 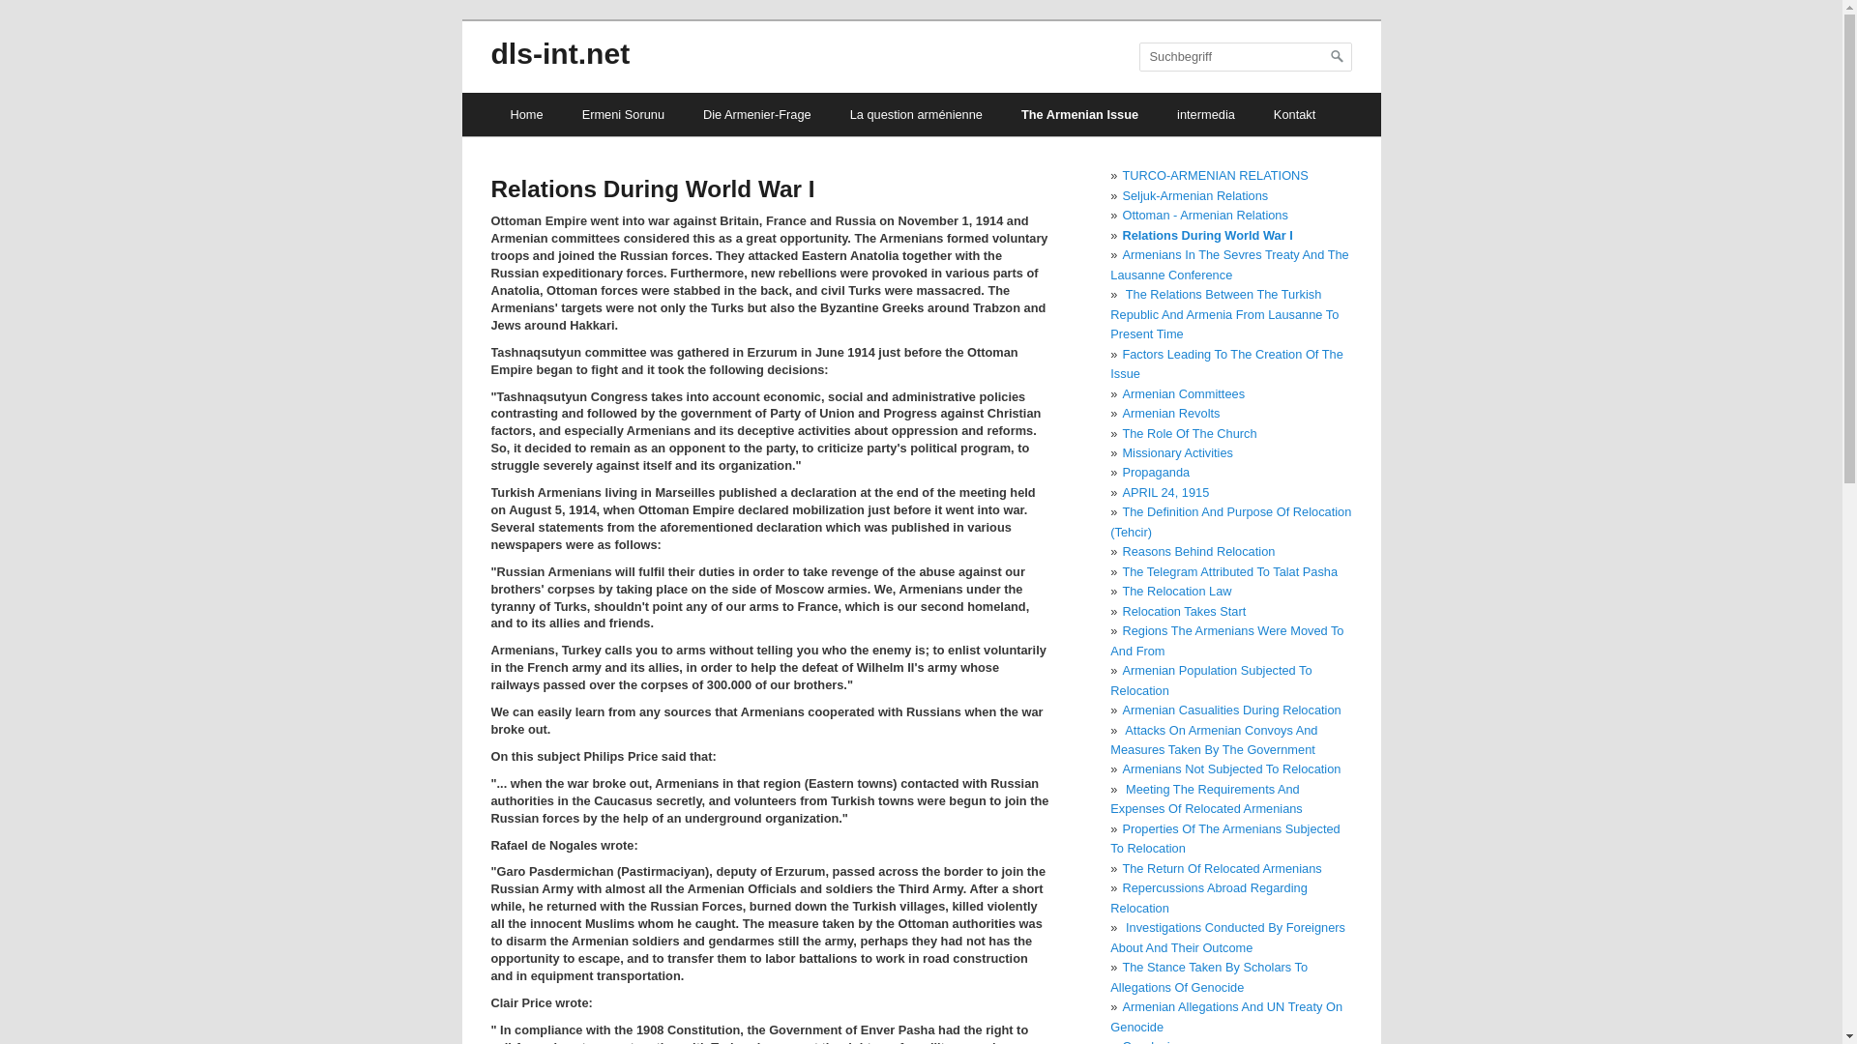 What do you see at coordinates (1230, 769) in the screenshot?
I see `Armenians Not Subjected To Relocation` at bounding box center [1230, 769].